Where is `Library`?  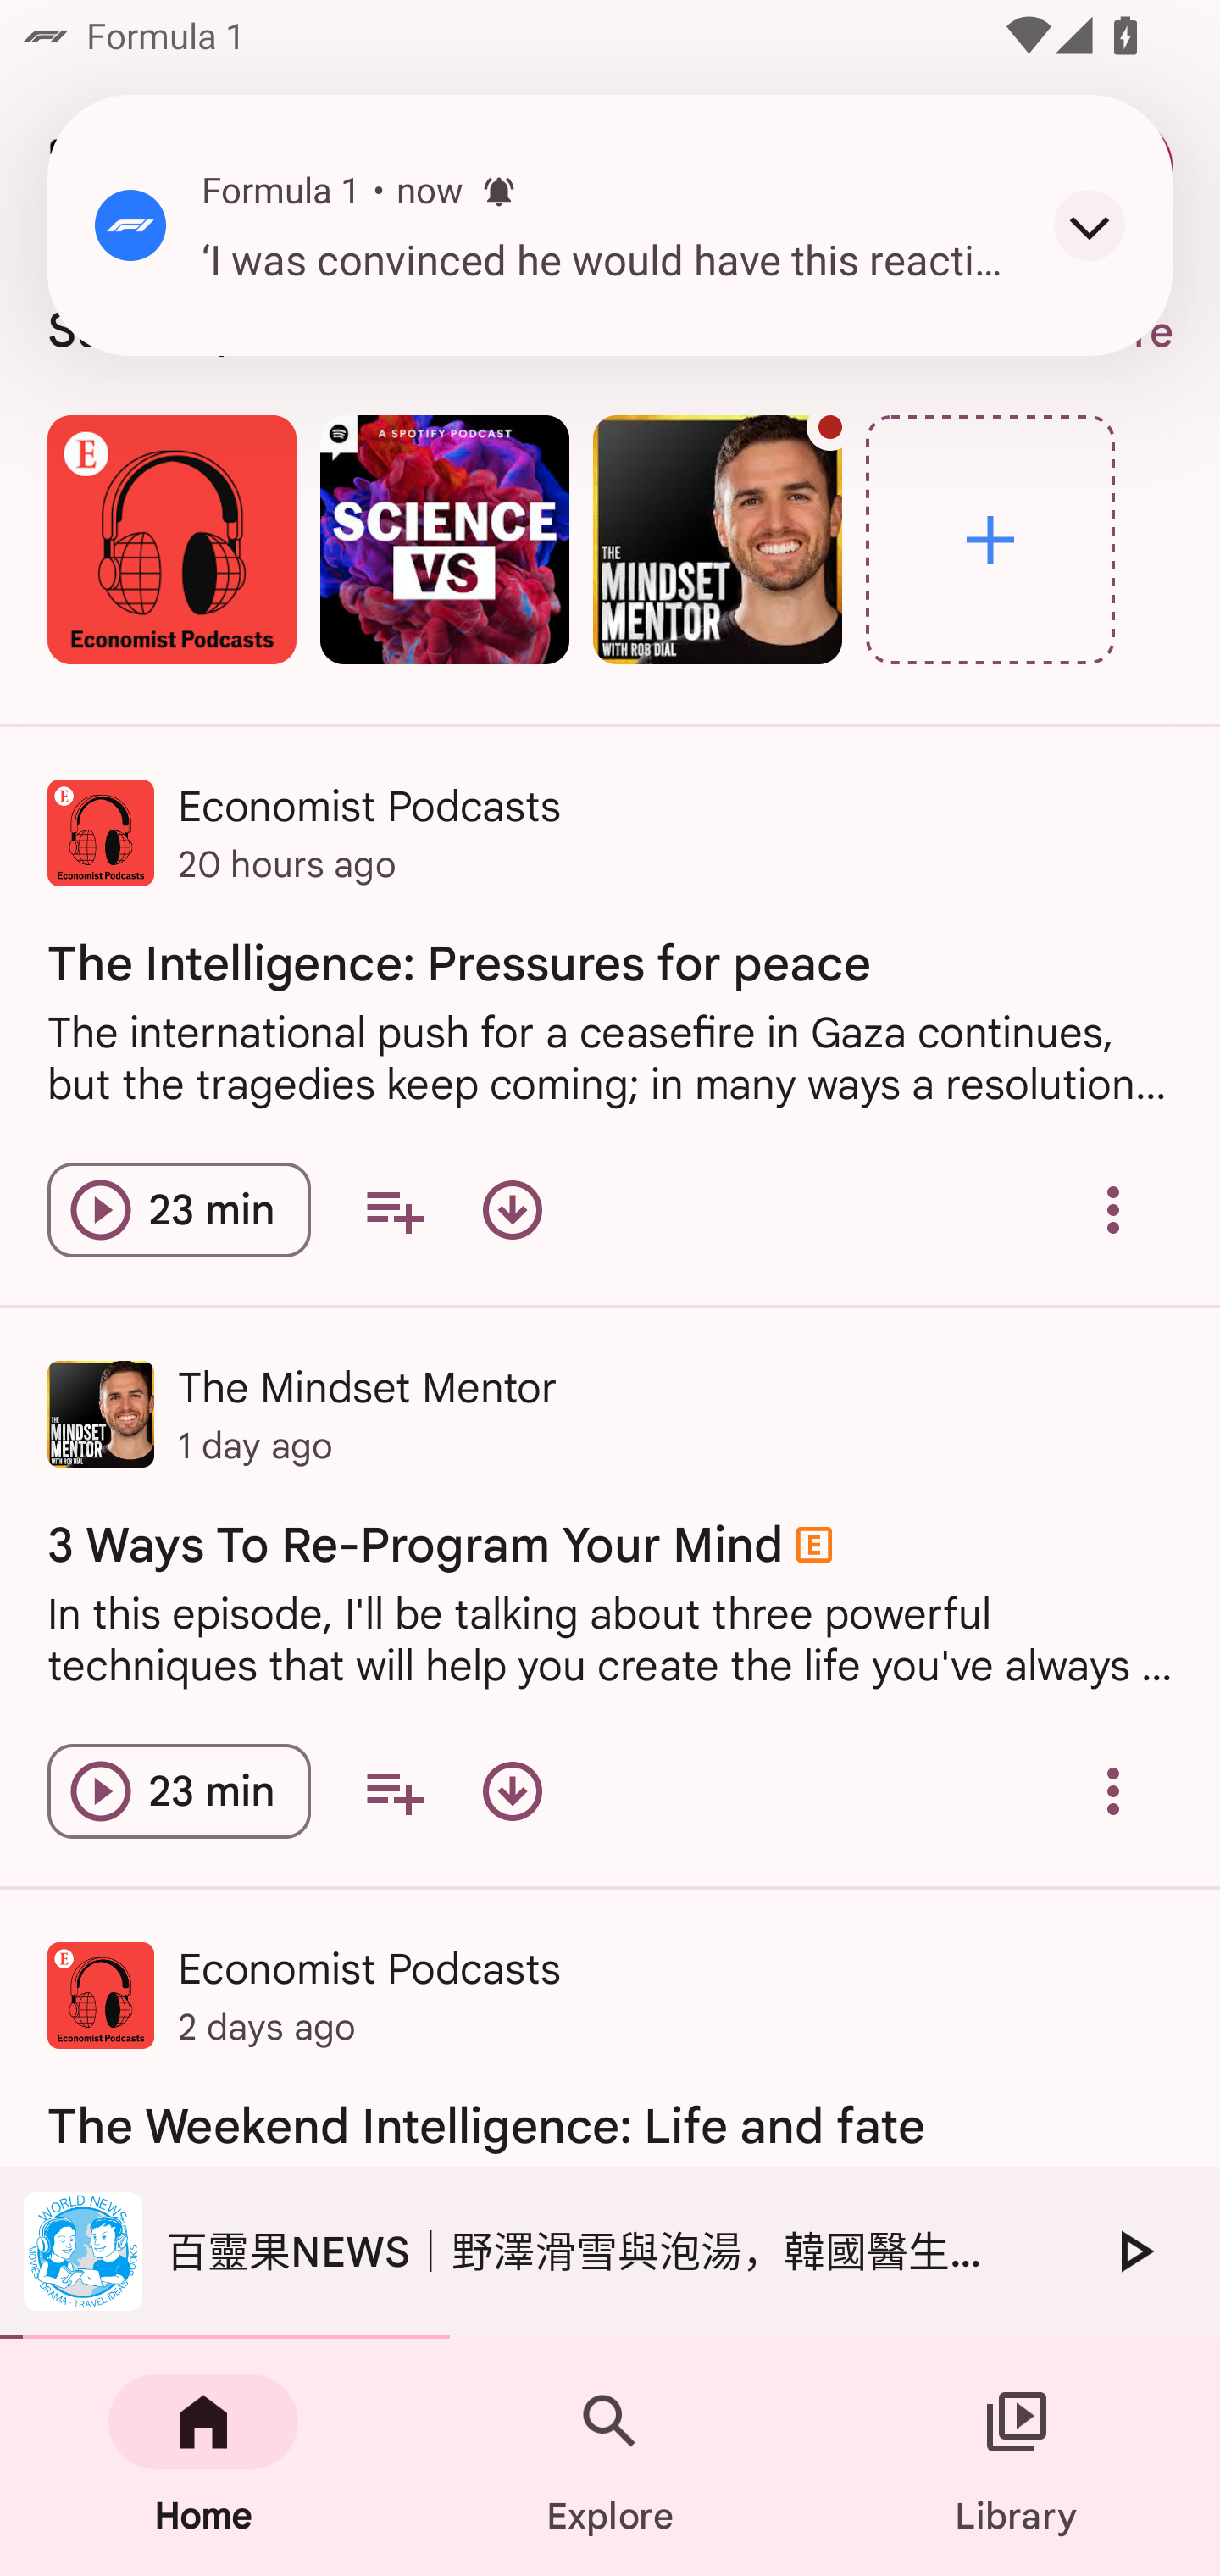
Library is located at coordinates (1017, 2457).